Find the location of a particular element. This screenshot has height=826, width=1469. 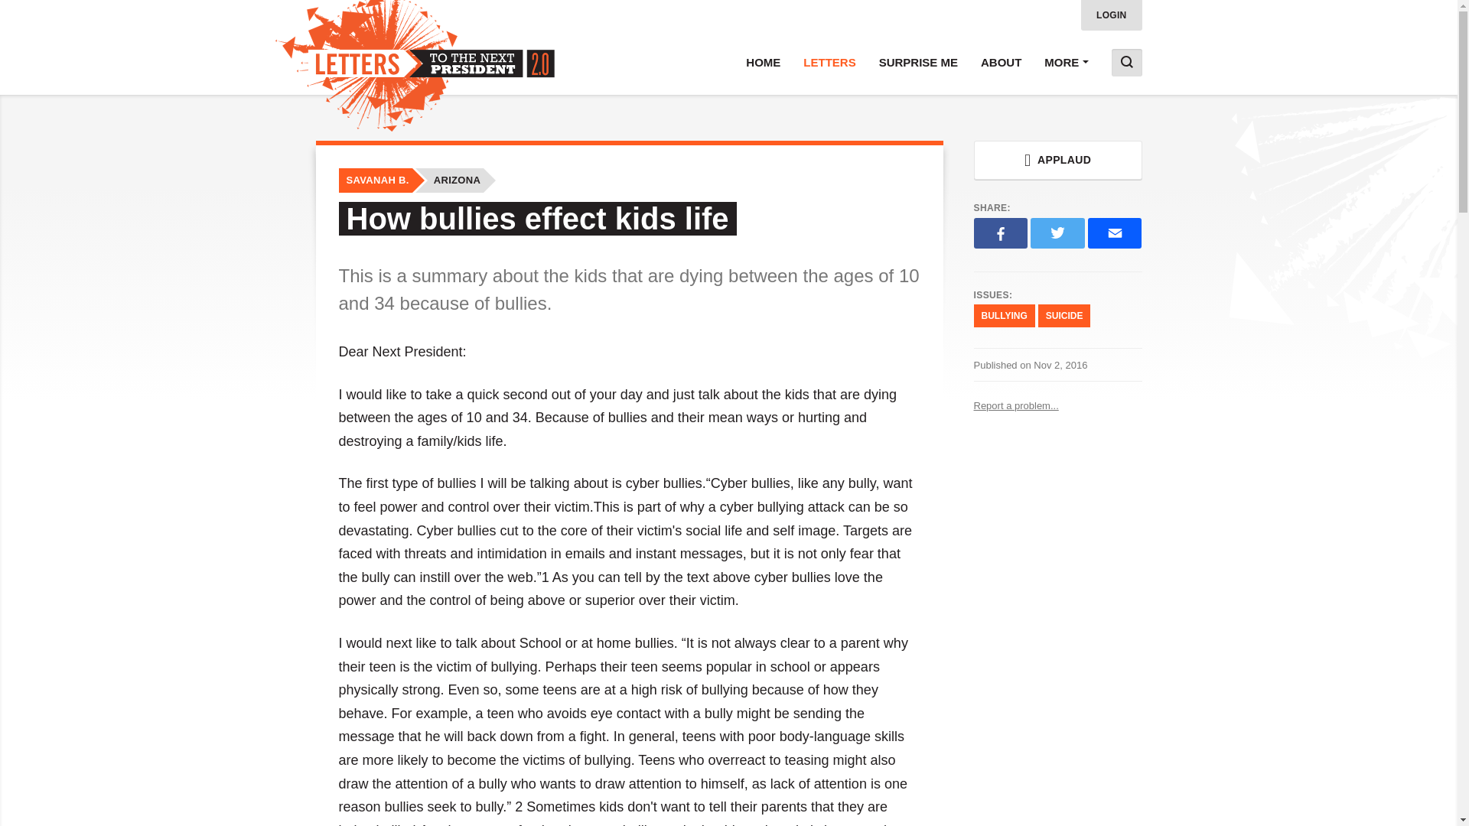

LOGIN is located at coordinates (1112, 15).